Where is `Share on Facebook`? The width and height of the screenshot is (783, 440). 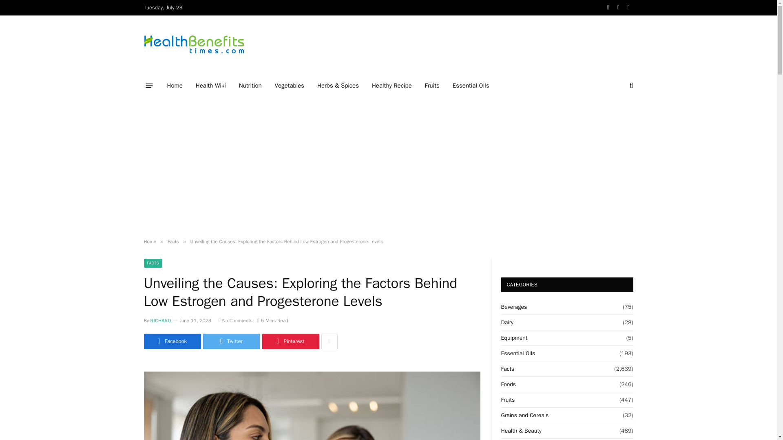
Share on Facebook is located at coordinates (172, 341).